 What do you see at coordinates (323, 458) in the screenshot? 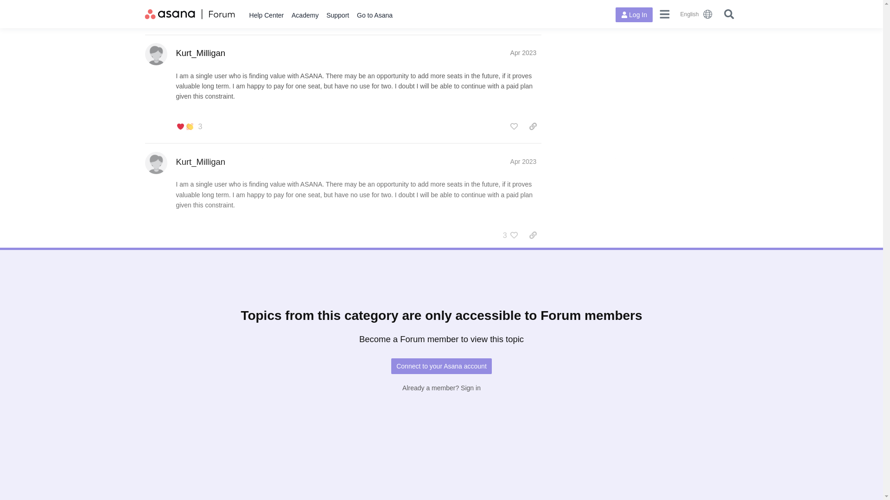
I see `Team Onboarding` at bounding box center [323, 458].